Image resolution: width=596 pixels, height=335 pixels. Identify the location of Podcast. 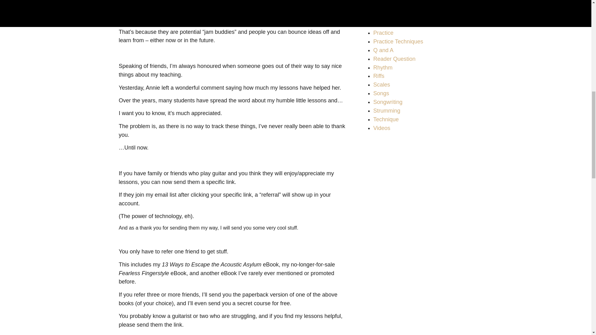
(383, 24).